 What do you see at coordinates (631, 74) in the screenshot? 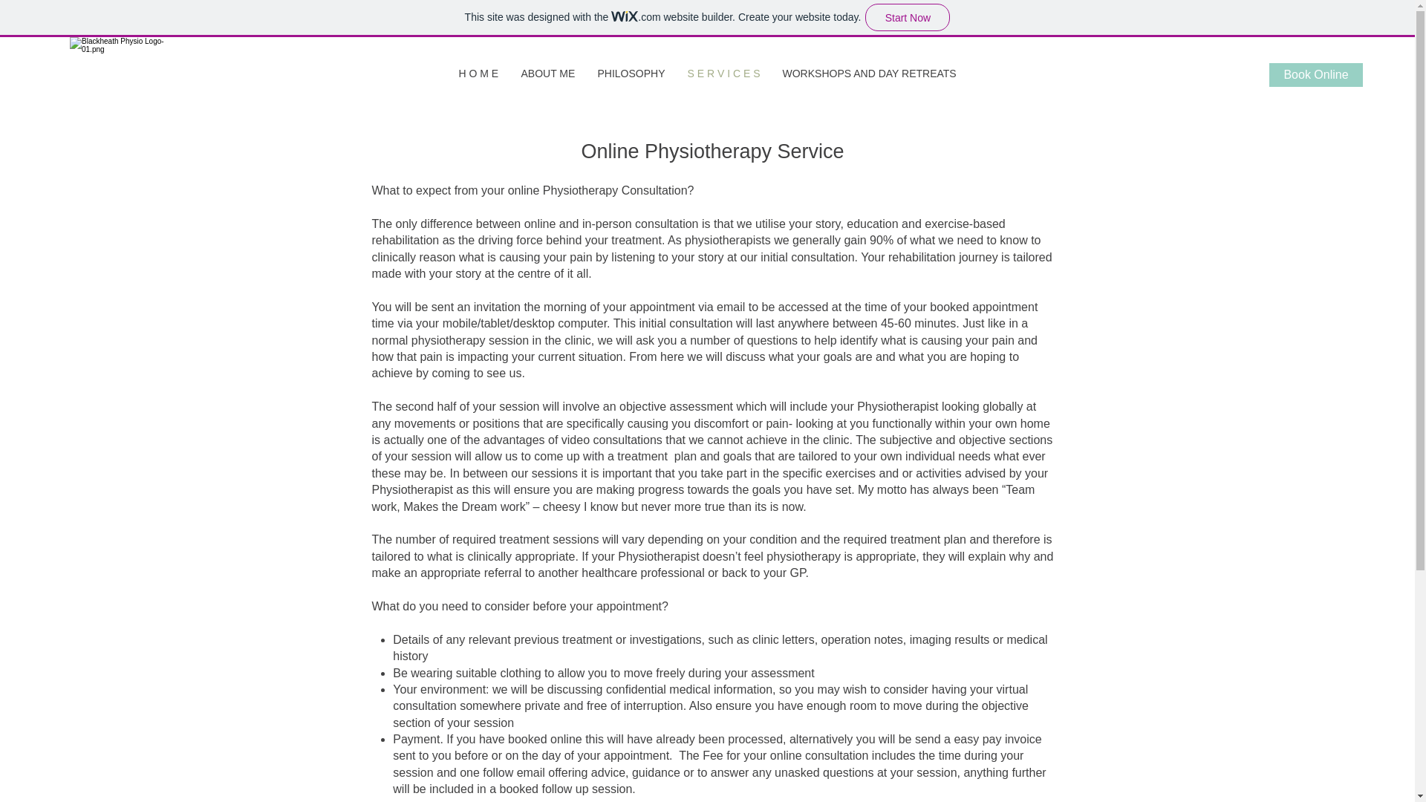
I see `PHILOSOPHY` at bounding box center [631, 74].